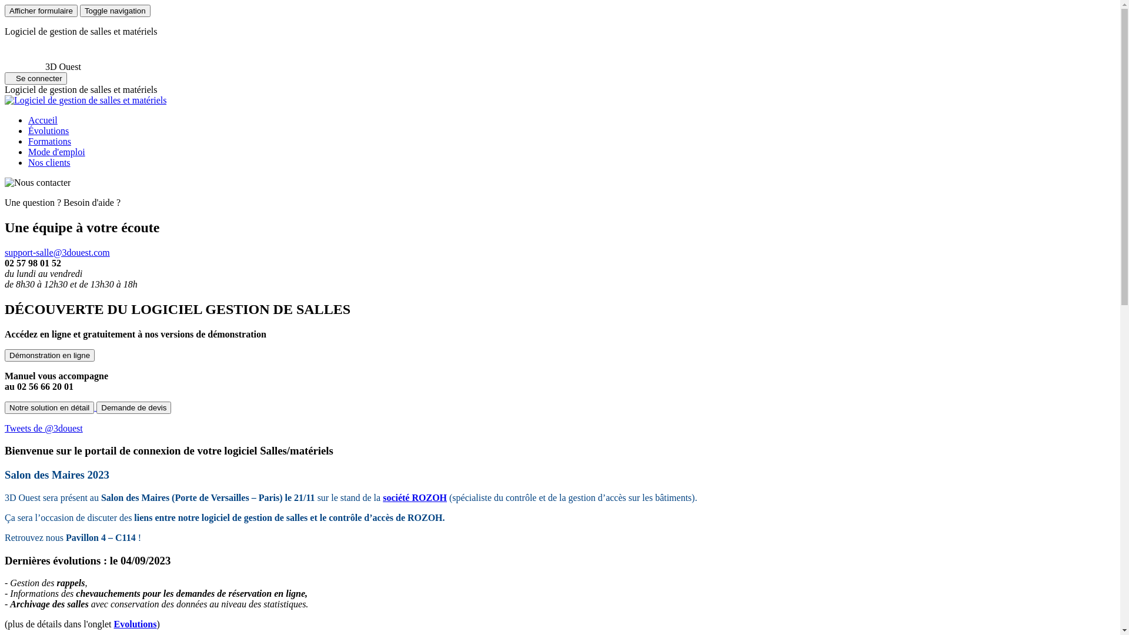 This screenshot has width=1129, height=635. Describe the element at coordinates (49, 162) in the screenshot. I see `Nos clients` at that location.